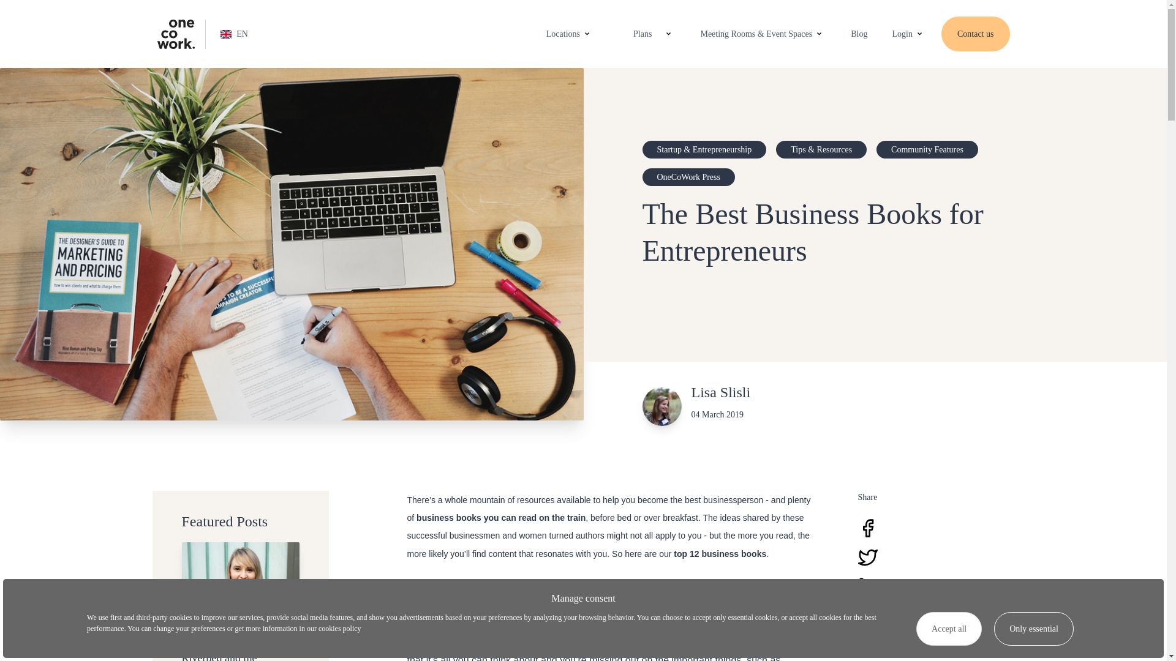 Image resolution: width=1176 pixels, height=661 pixels. What do you see at coordinates (902, 34) in the screenshot?
I see `Login` at bounding box center [902, 34].